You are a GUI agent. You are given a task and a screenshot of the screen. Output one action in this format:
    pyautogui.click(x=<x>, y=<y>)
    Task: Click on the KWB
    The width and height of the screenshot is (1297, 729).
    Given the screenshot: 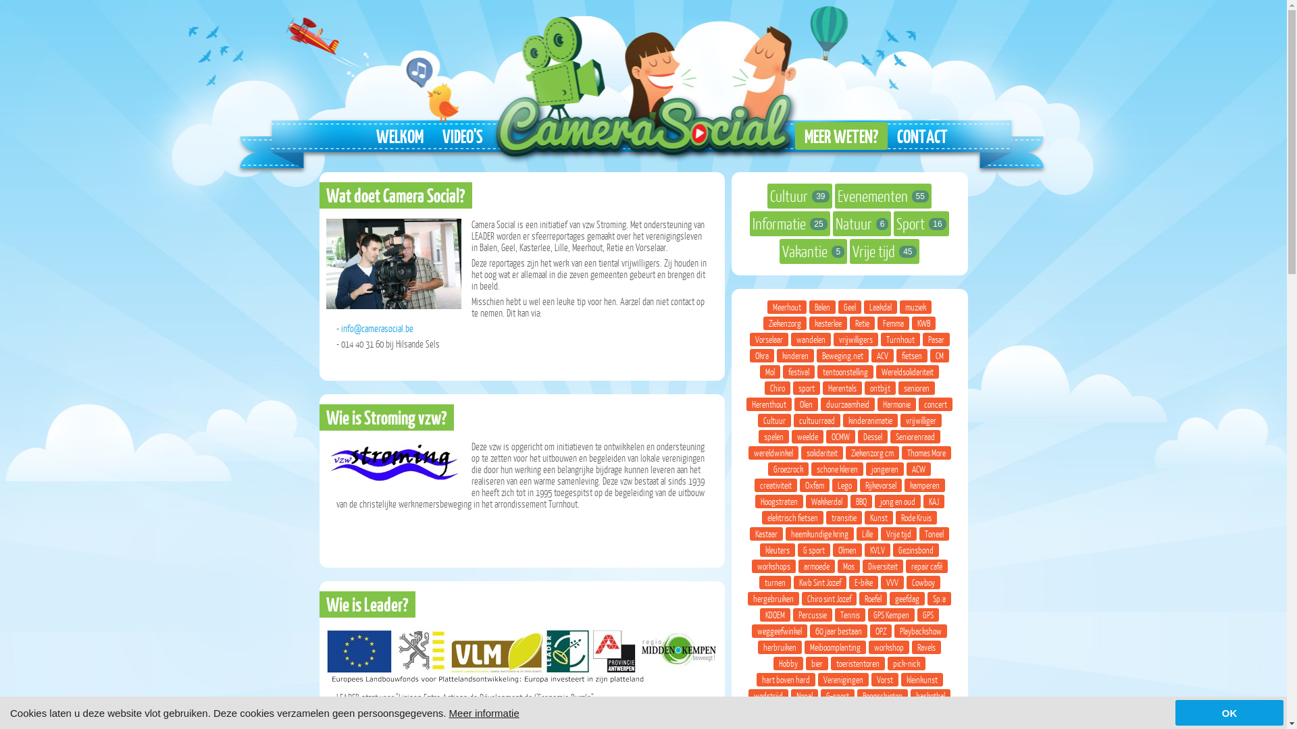 What is the action you would take?
    pyautogui.click(x=924, y=323)
    